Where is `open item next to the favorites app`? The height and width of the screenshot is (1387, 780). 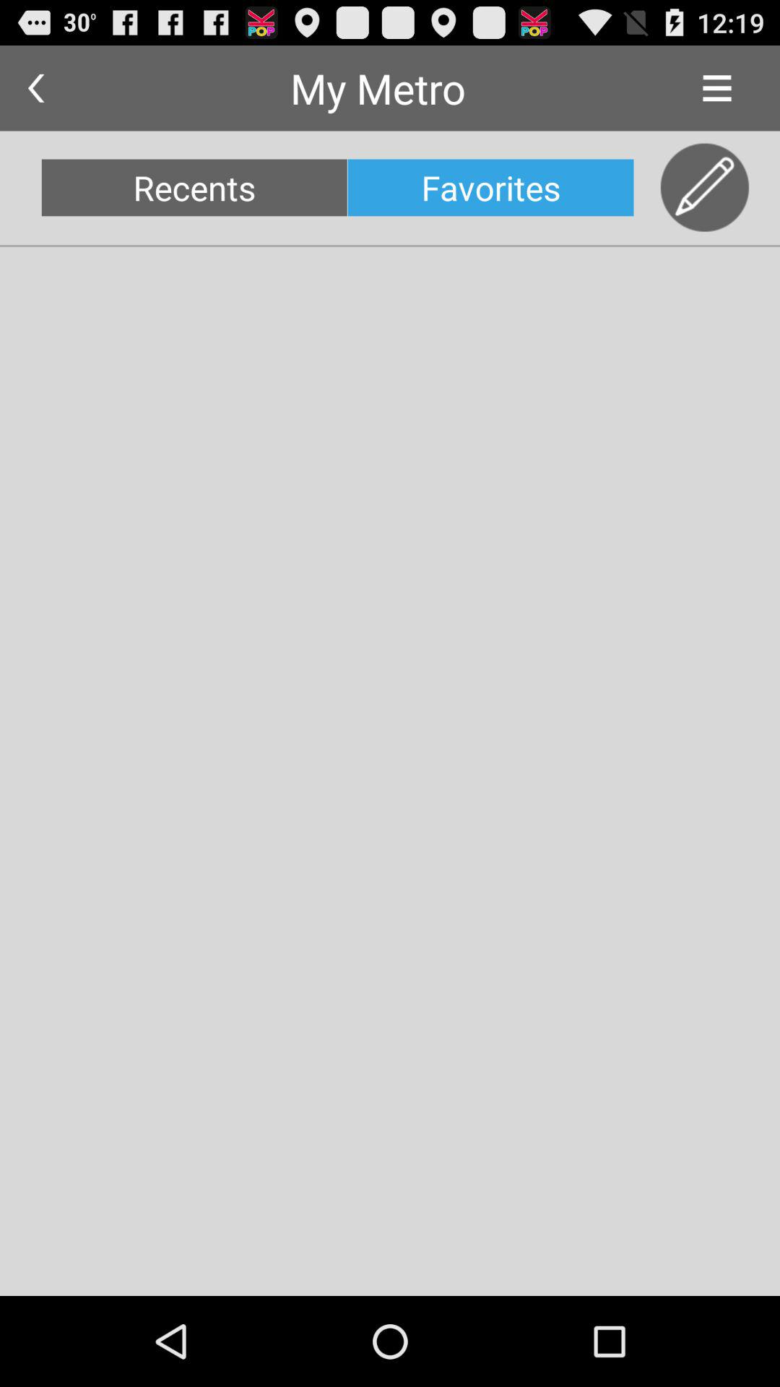 open item next to the favorites app is located at coordinates (705, 188).